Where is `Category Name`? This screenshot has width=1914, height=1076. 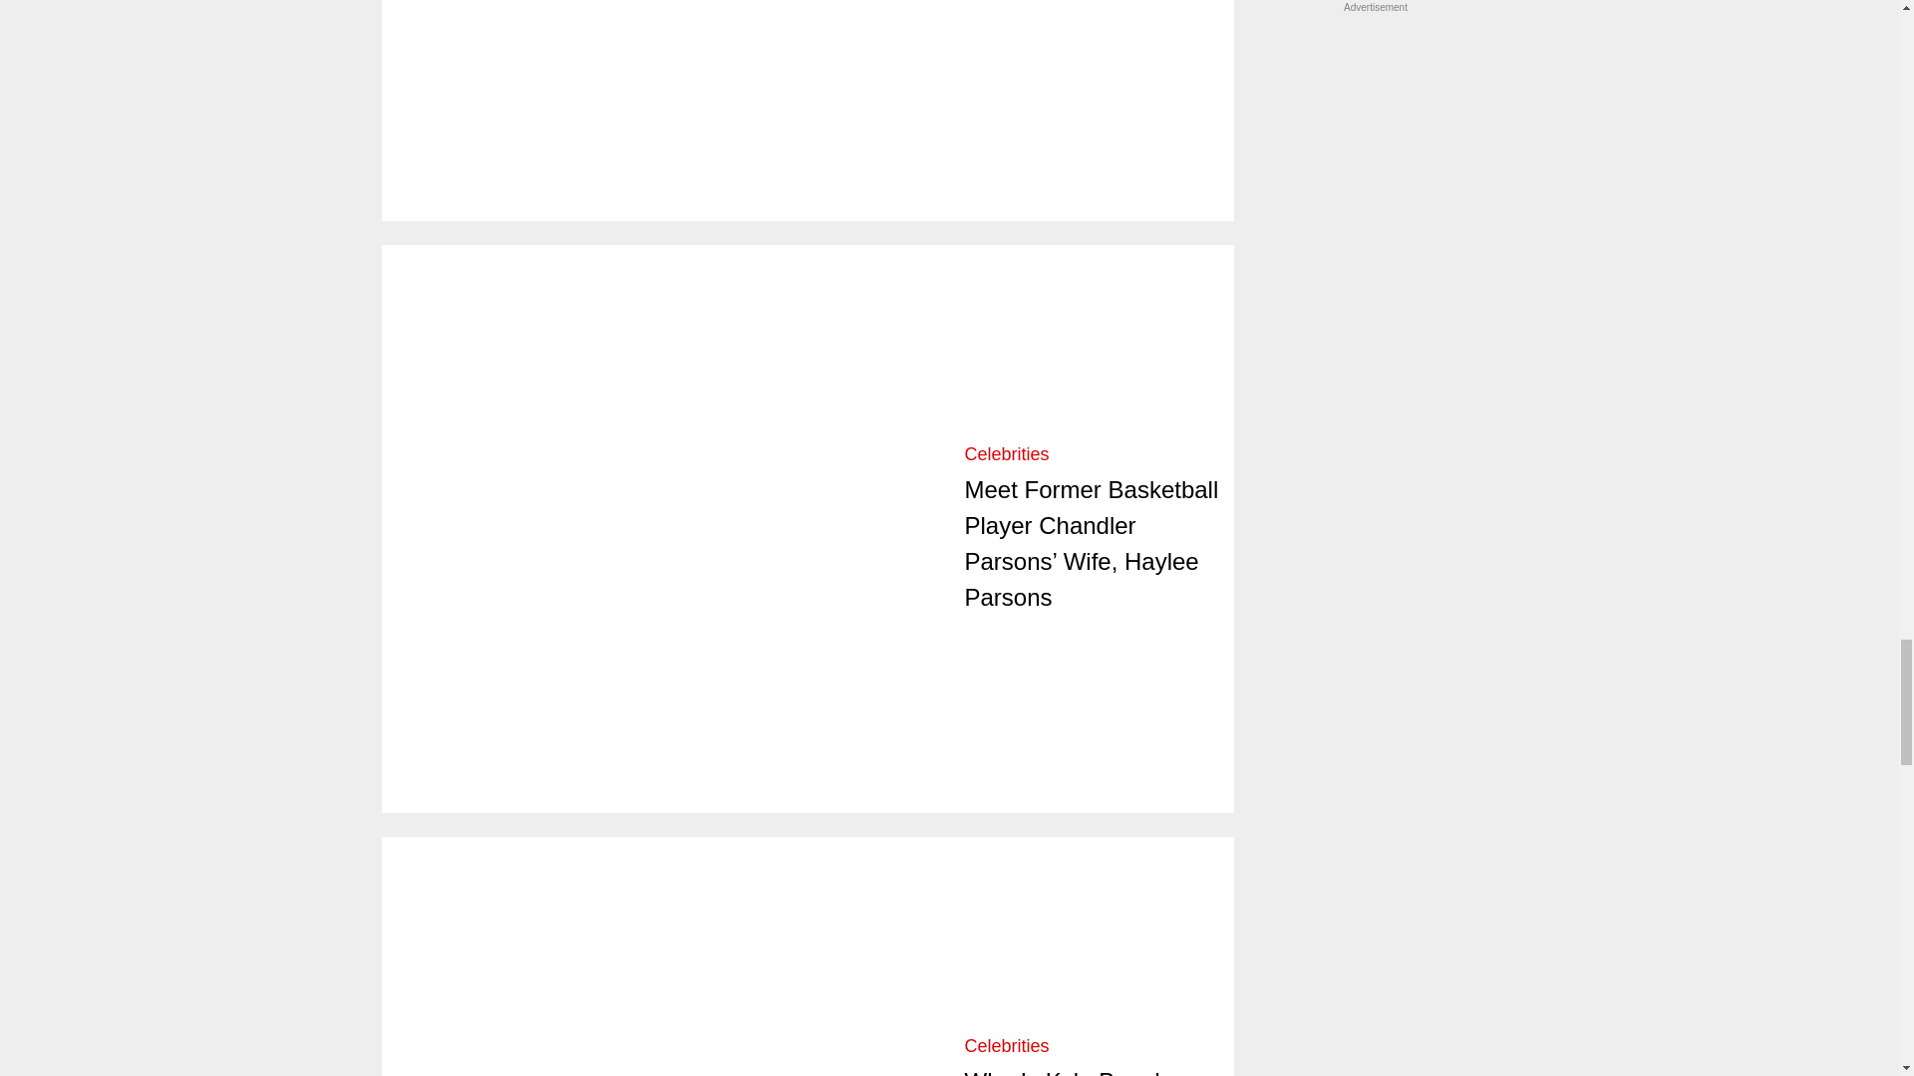
Category Name is located at coordinates (1007, 1046).